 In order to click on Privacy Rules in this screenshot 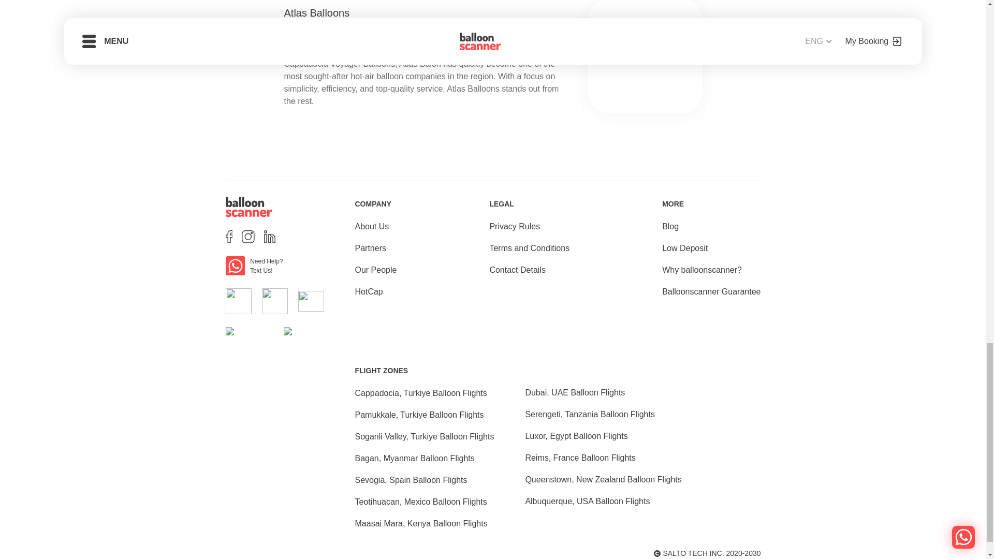, I will do `click(514, 227)`.